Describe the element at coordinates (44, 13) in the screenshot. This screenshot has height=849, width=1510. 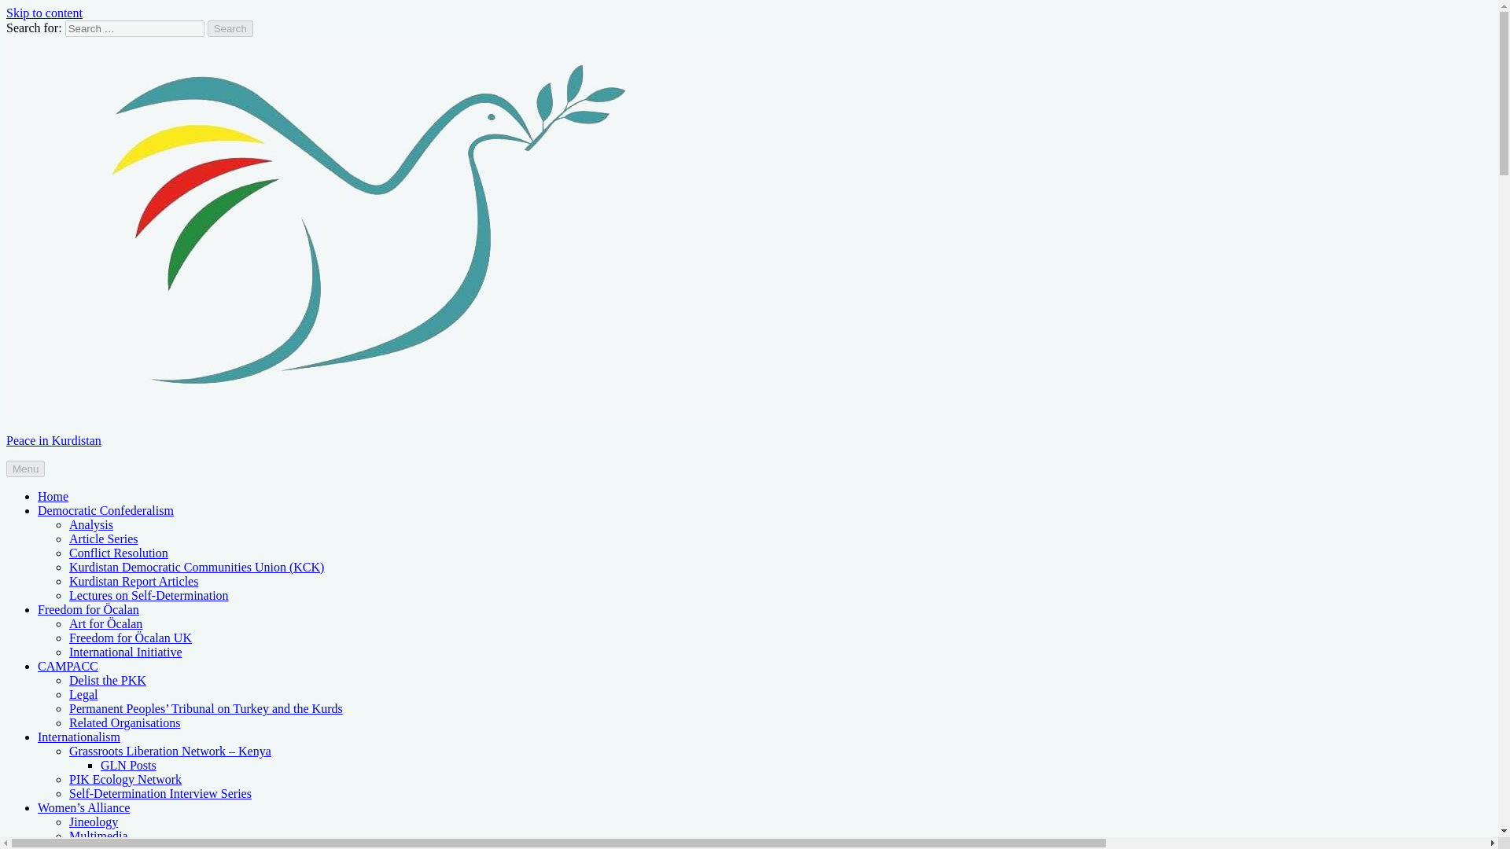
I see `Skip to content` at that location.